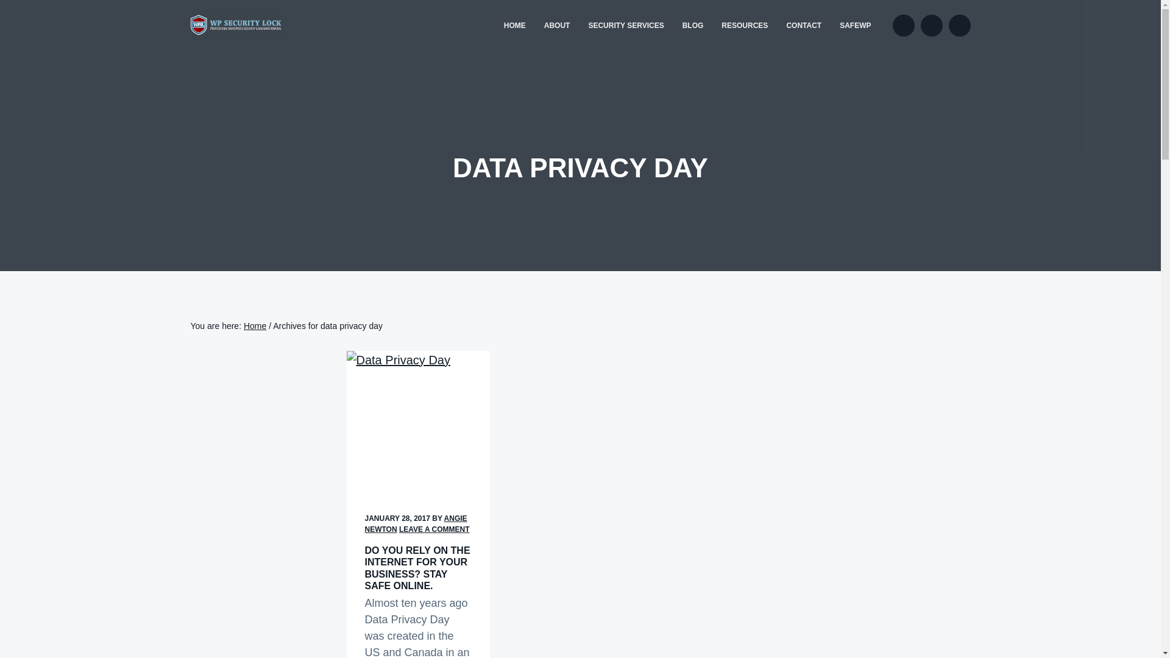  What do you see at coordinates (855, 26) in the screenshot?
I see `SAFEWP` at bounding box center [855, 26].